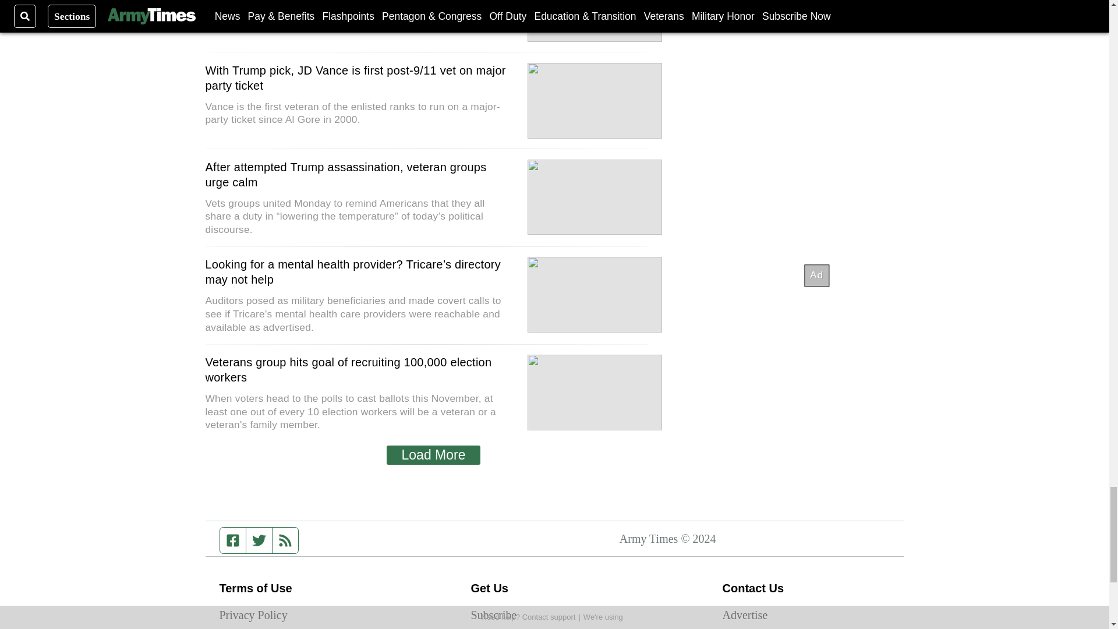 Image resolution: width=1118 pixels, height=629 pixels. Describe the element at coordinates (285, 540) in the screenshot. I see `RSS feed` at that location.